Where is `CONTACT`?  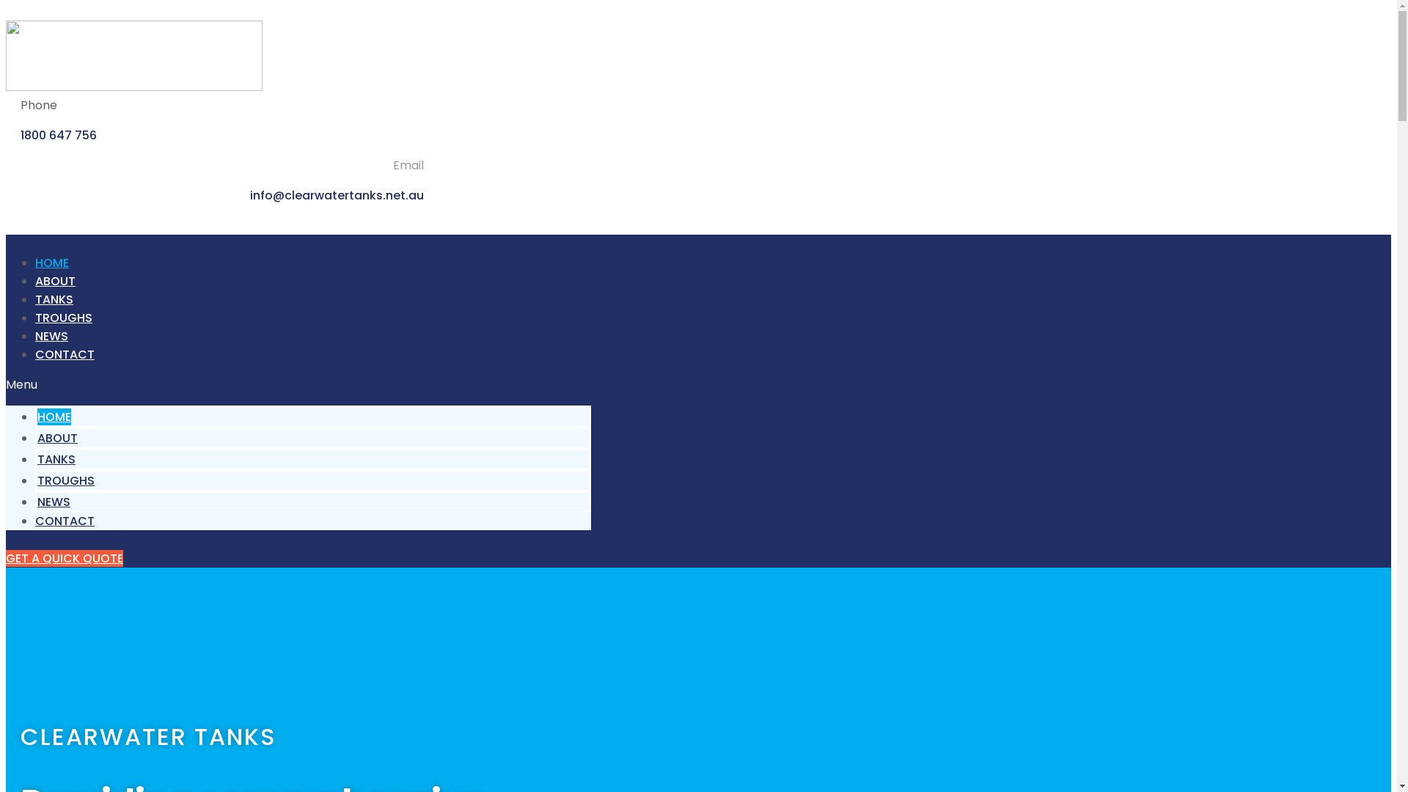 CONTACT is located at coordinates (65, 355).